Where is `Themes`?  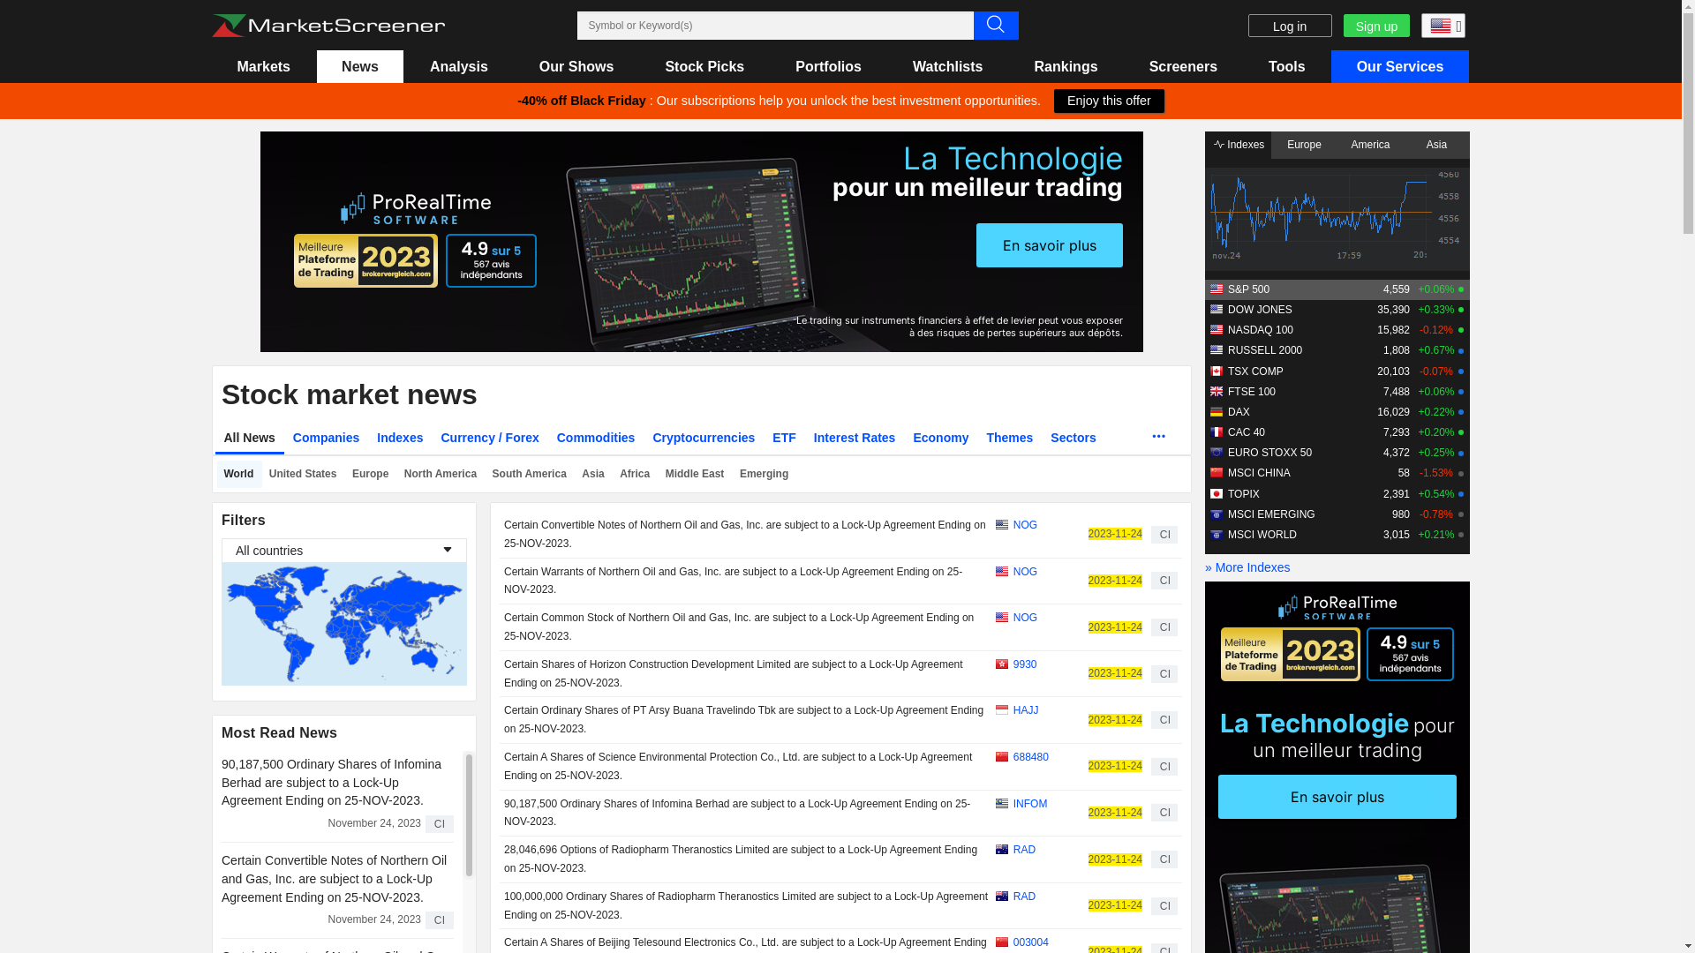
Themes is located at coordinates (1010, 438).